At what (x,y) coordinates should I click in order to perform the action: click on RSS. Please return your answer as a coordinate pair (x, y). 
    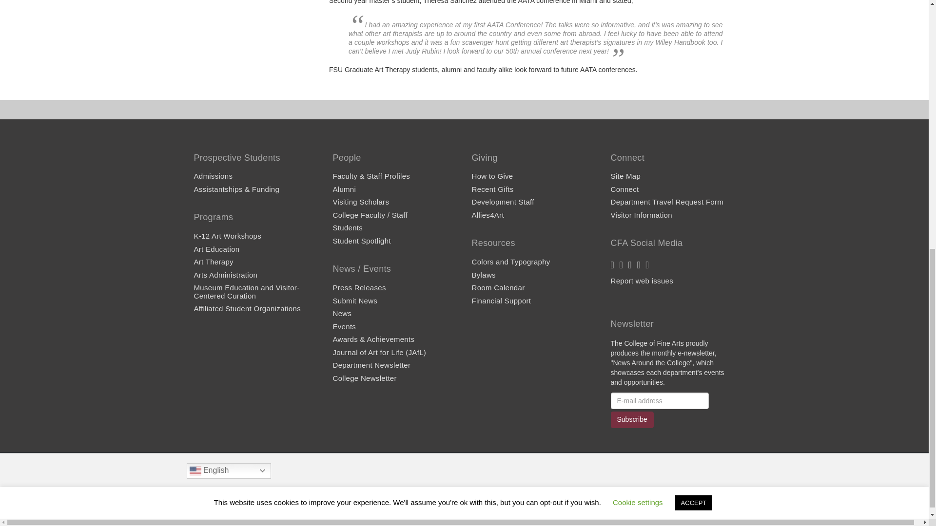
    Looking at the image, I should click on (648, 265).